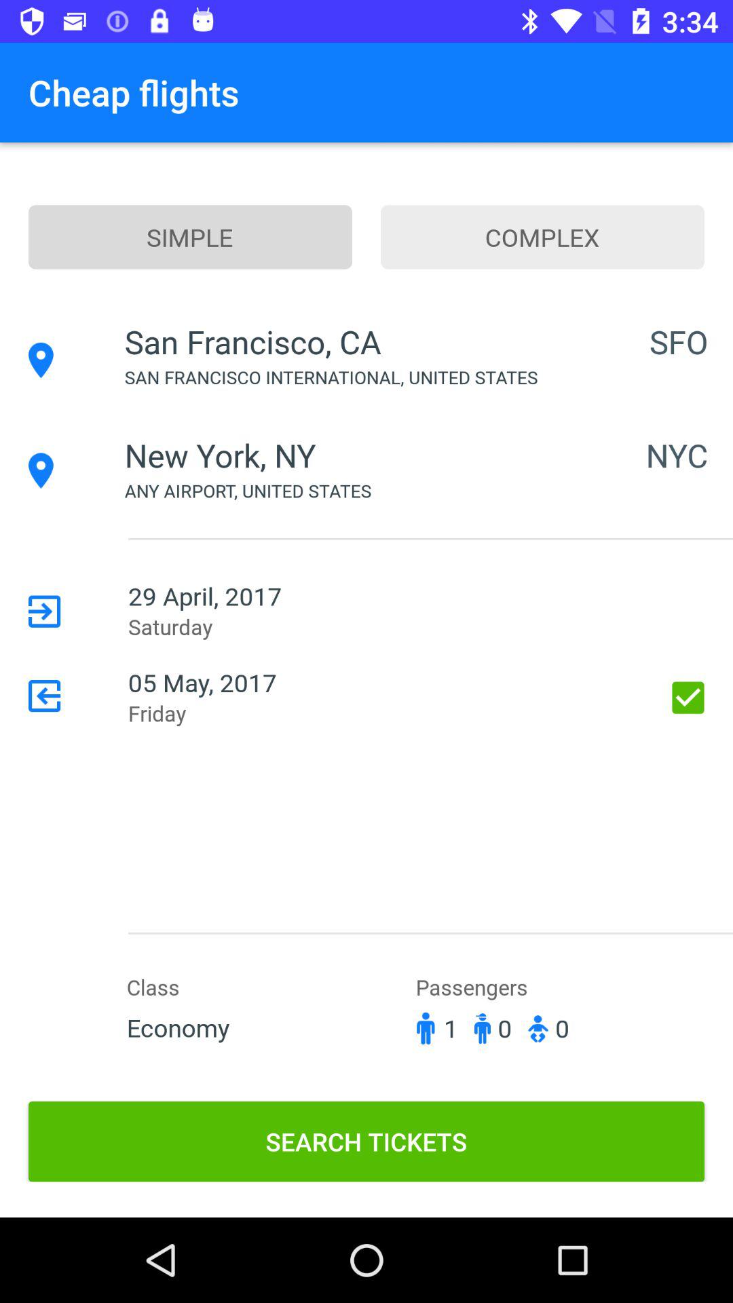 The height and width of the screenshot is (1303, 733). What do you see at coordinates (190, 237) in the screenshot?
I see `swipe to simple` at bounding box center [190, 237].